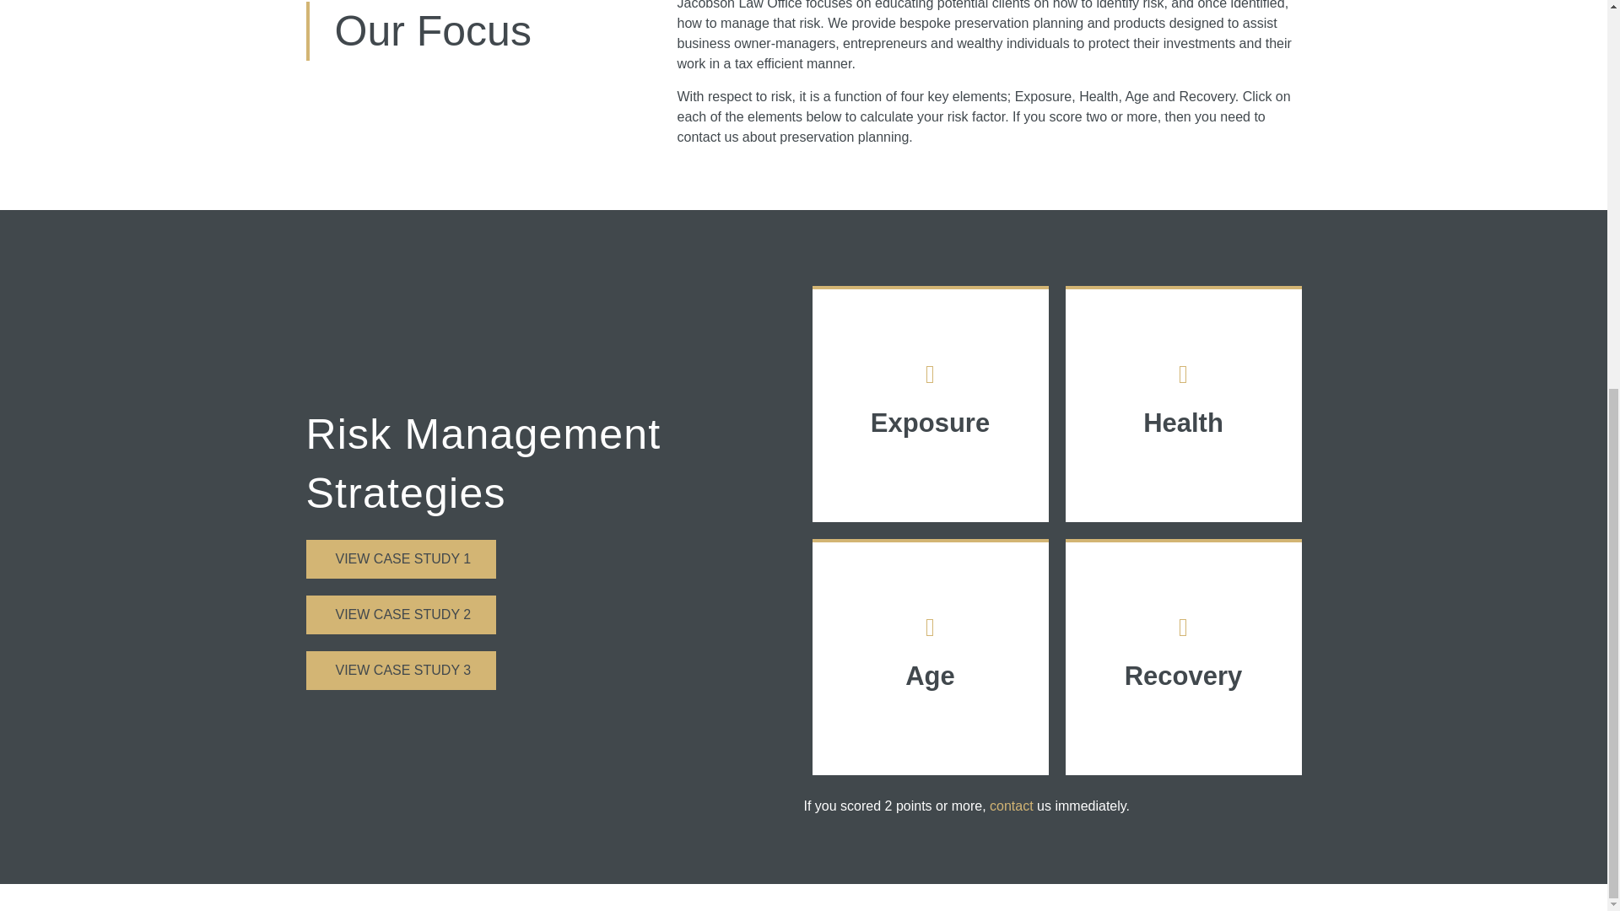 This screenshot has width=1620, height=911. What do you see at coordinates (1011, 806) in the screenshot?
I see `contact` at bounding box center [1011, 806].